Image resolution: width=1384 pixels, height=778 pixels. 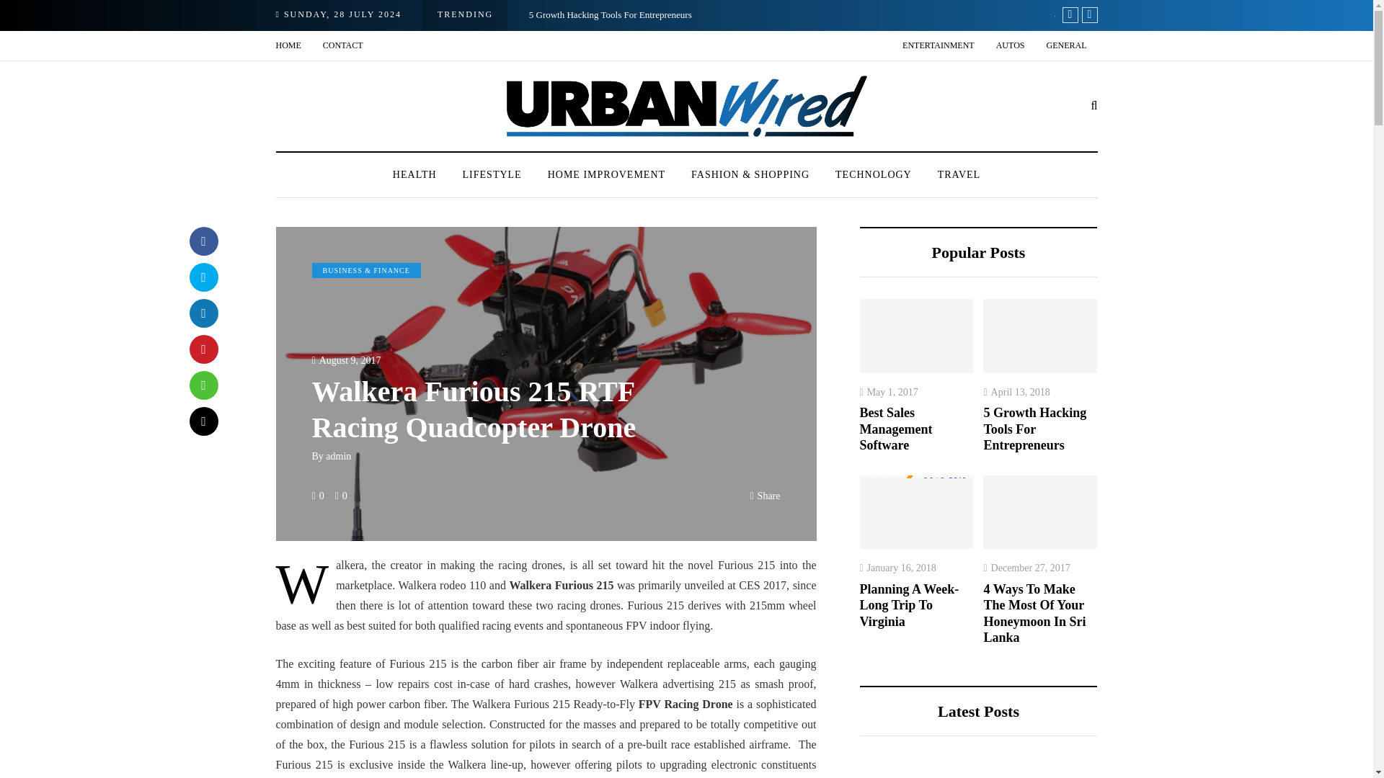 I want to click on GENERAL, so click(x=1066, y=46).